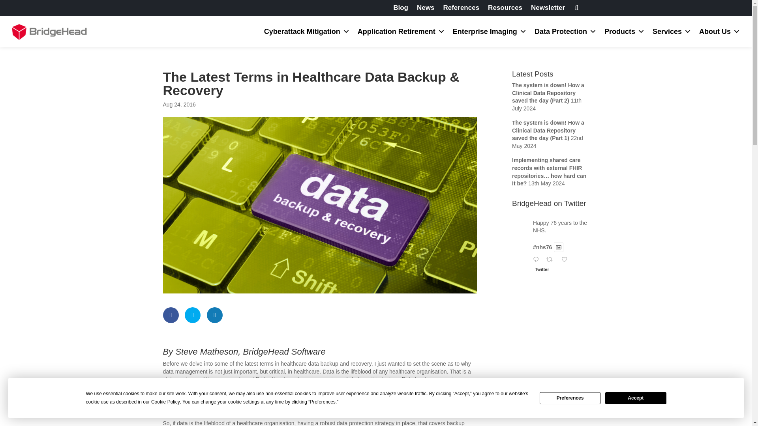 The width and height of the screenshot is (758, 426). What do you see at coordinates (401, 9) in the screenshot?
I see `Blog` at bounding box center [401, 9].